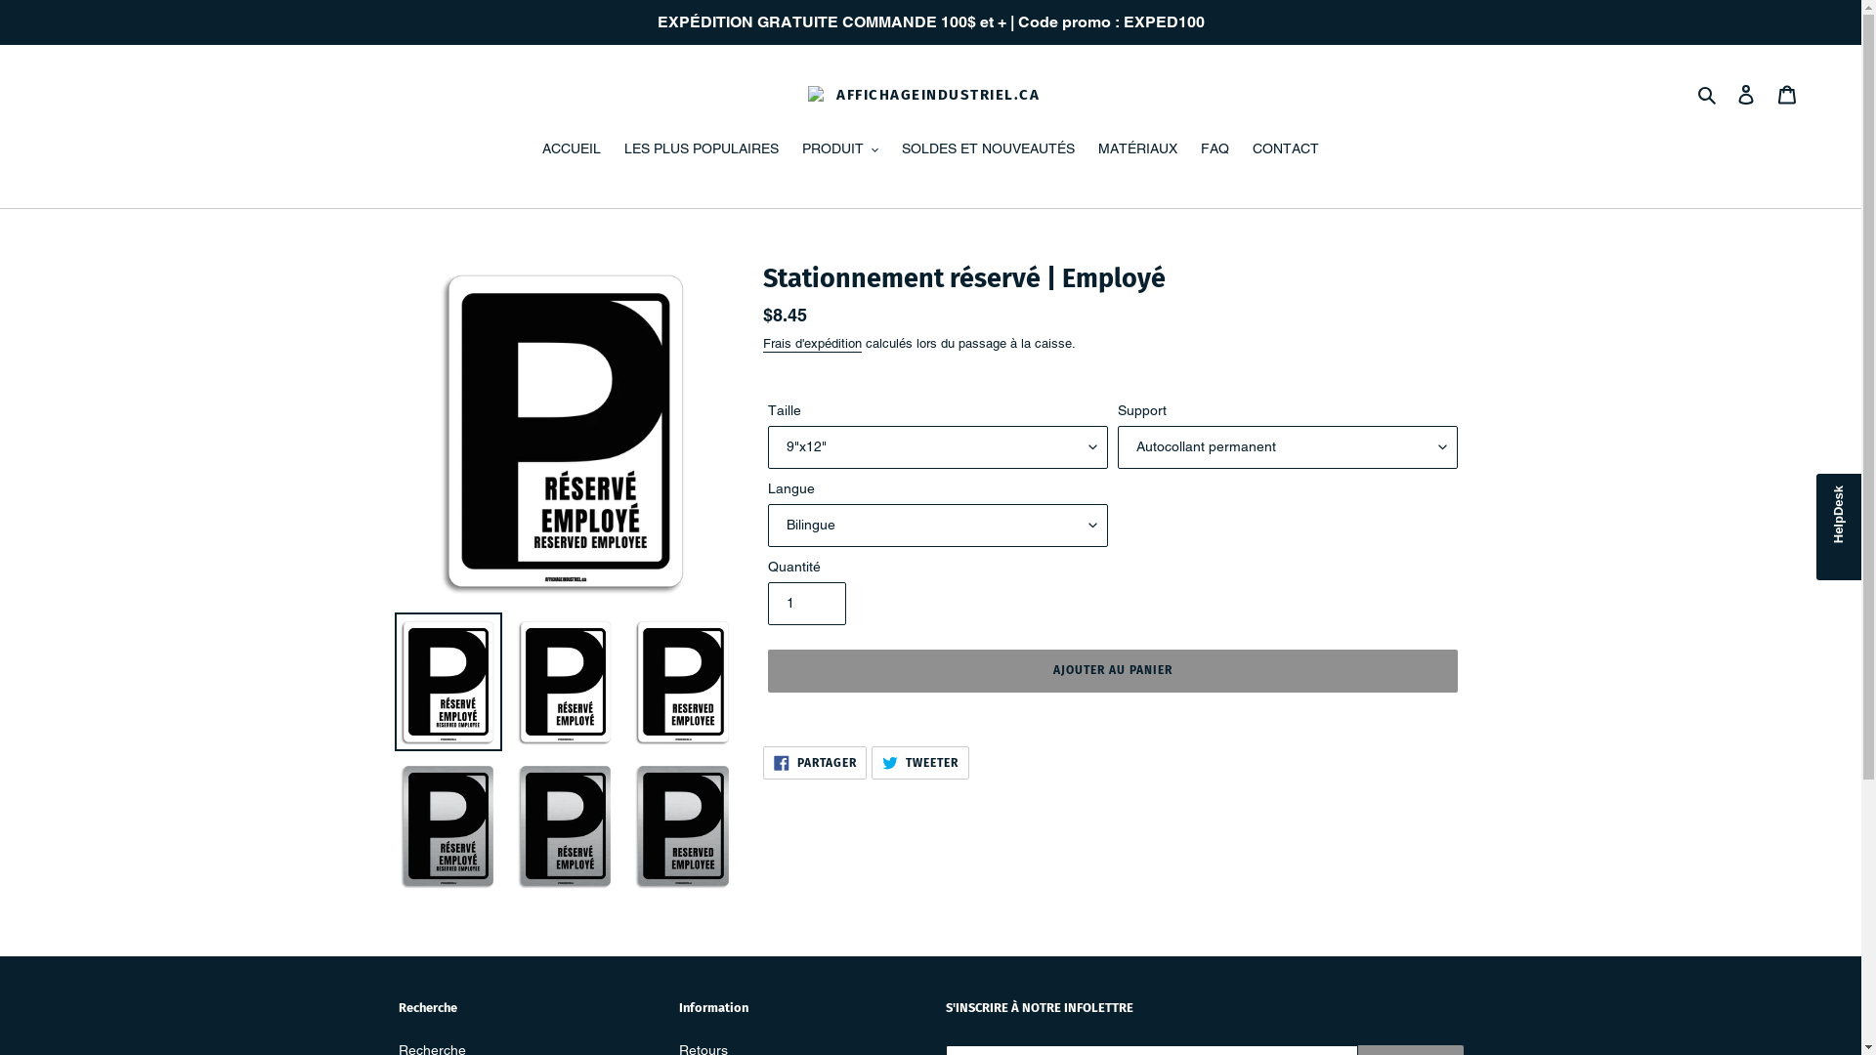 This screenshot has height=1055, width=1876. I want to click on Panier, so click(1787, 94).